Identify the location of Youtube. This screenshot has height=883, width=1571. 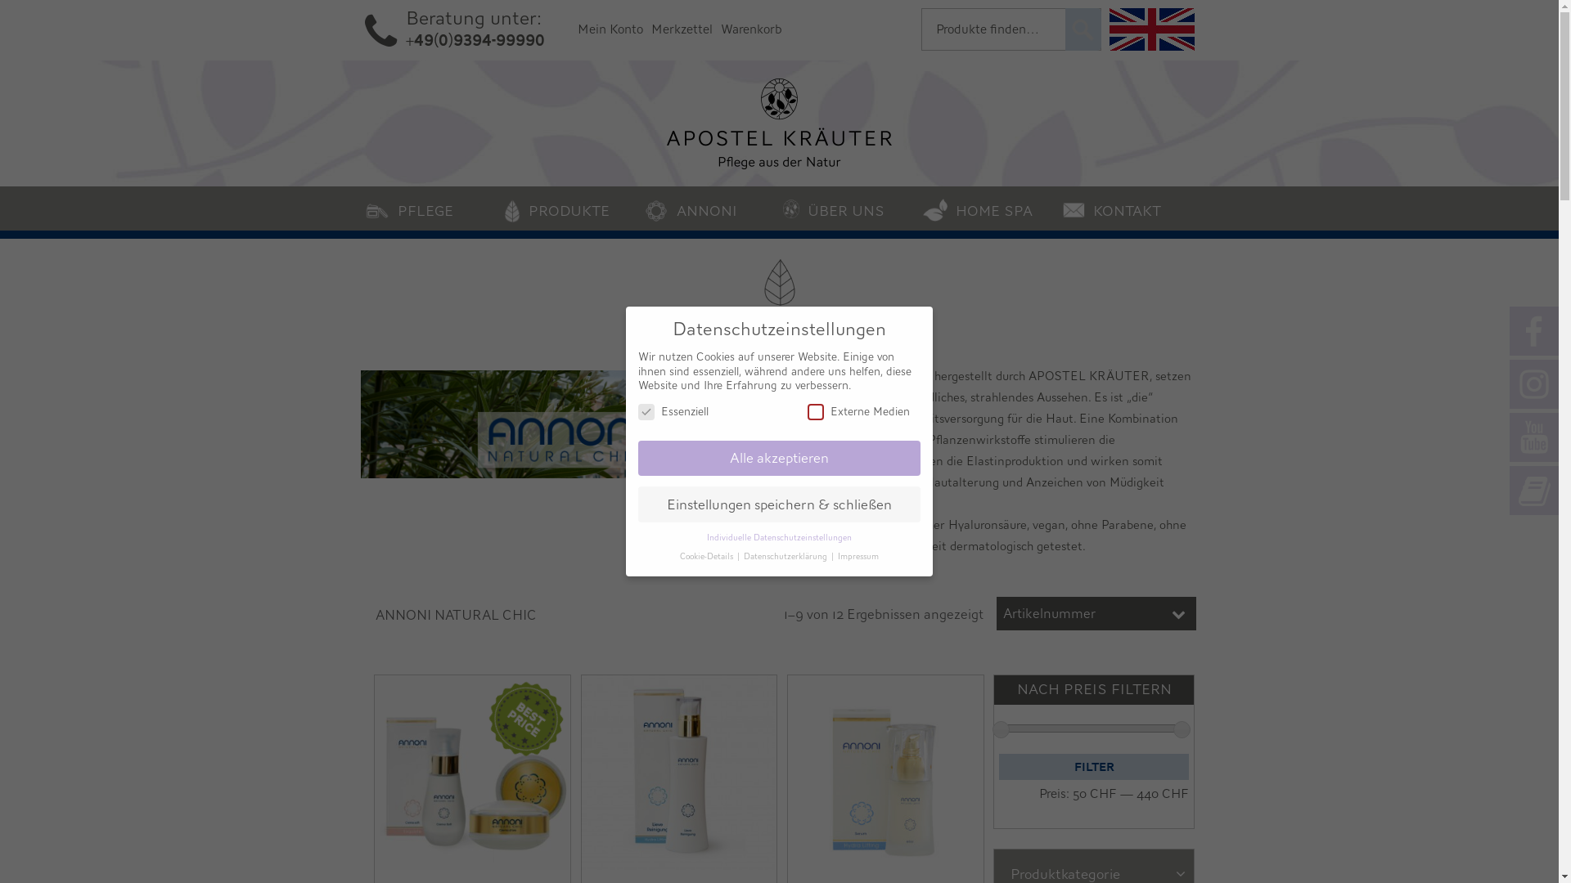
(1534, 437).